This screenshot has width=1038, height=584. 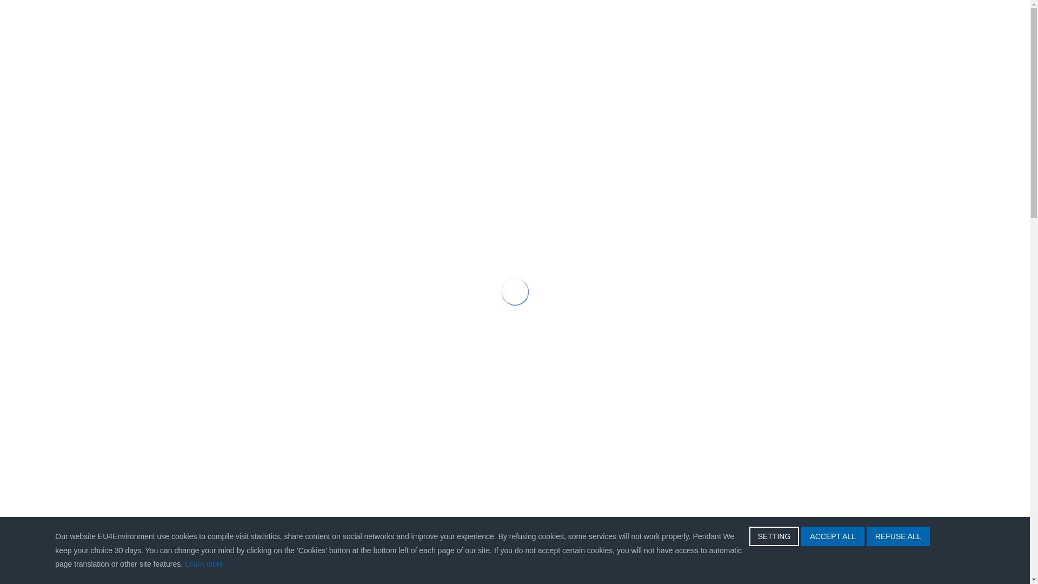 What do you see at coordinates (297, 81) in the screenshot?
I see `HOME` at bounding box center [297, 81].